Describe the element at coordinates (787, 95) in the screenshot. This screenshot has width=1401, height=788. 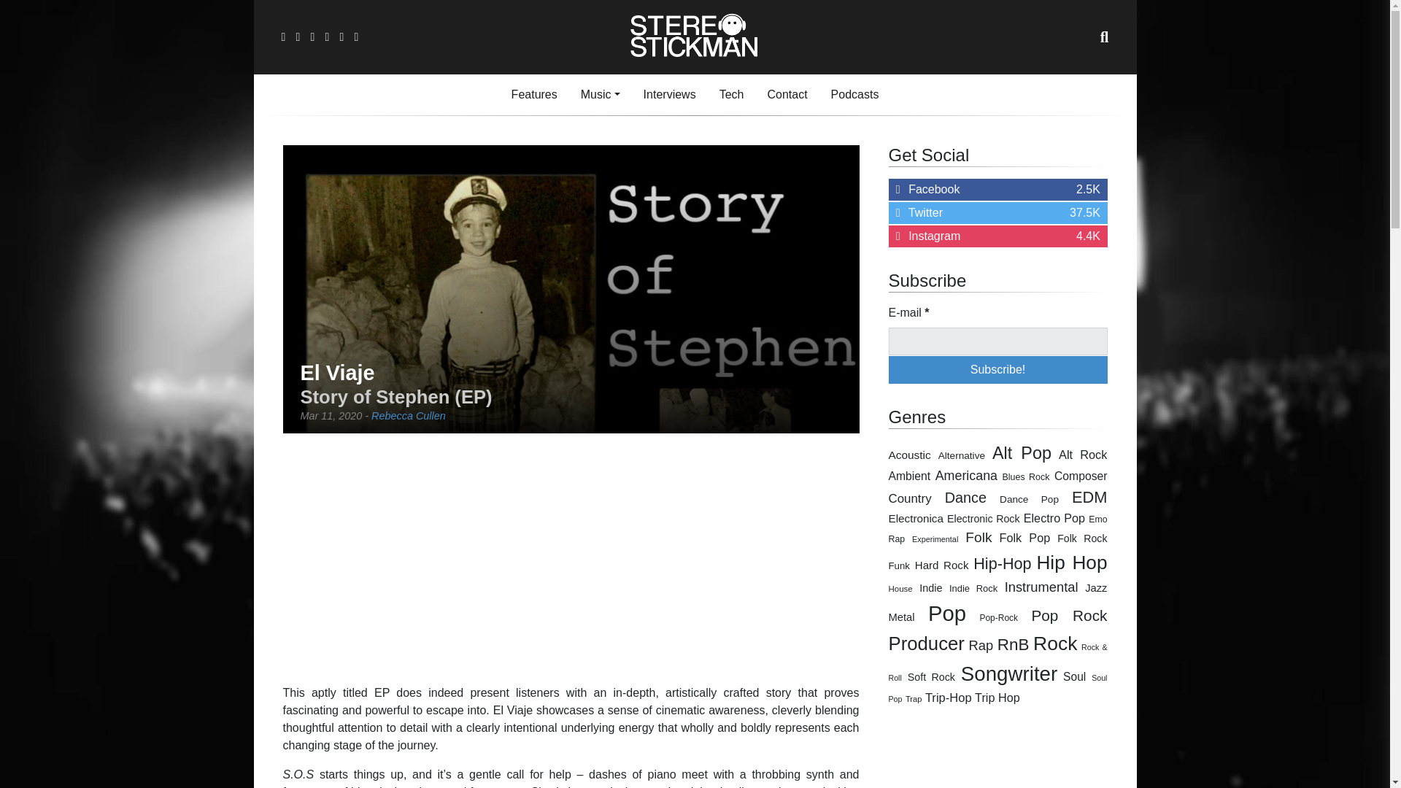
I see `Contact` at that location.